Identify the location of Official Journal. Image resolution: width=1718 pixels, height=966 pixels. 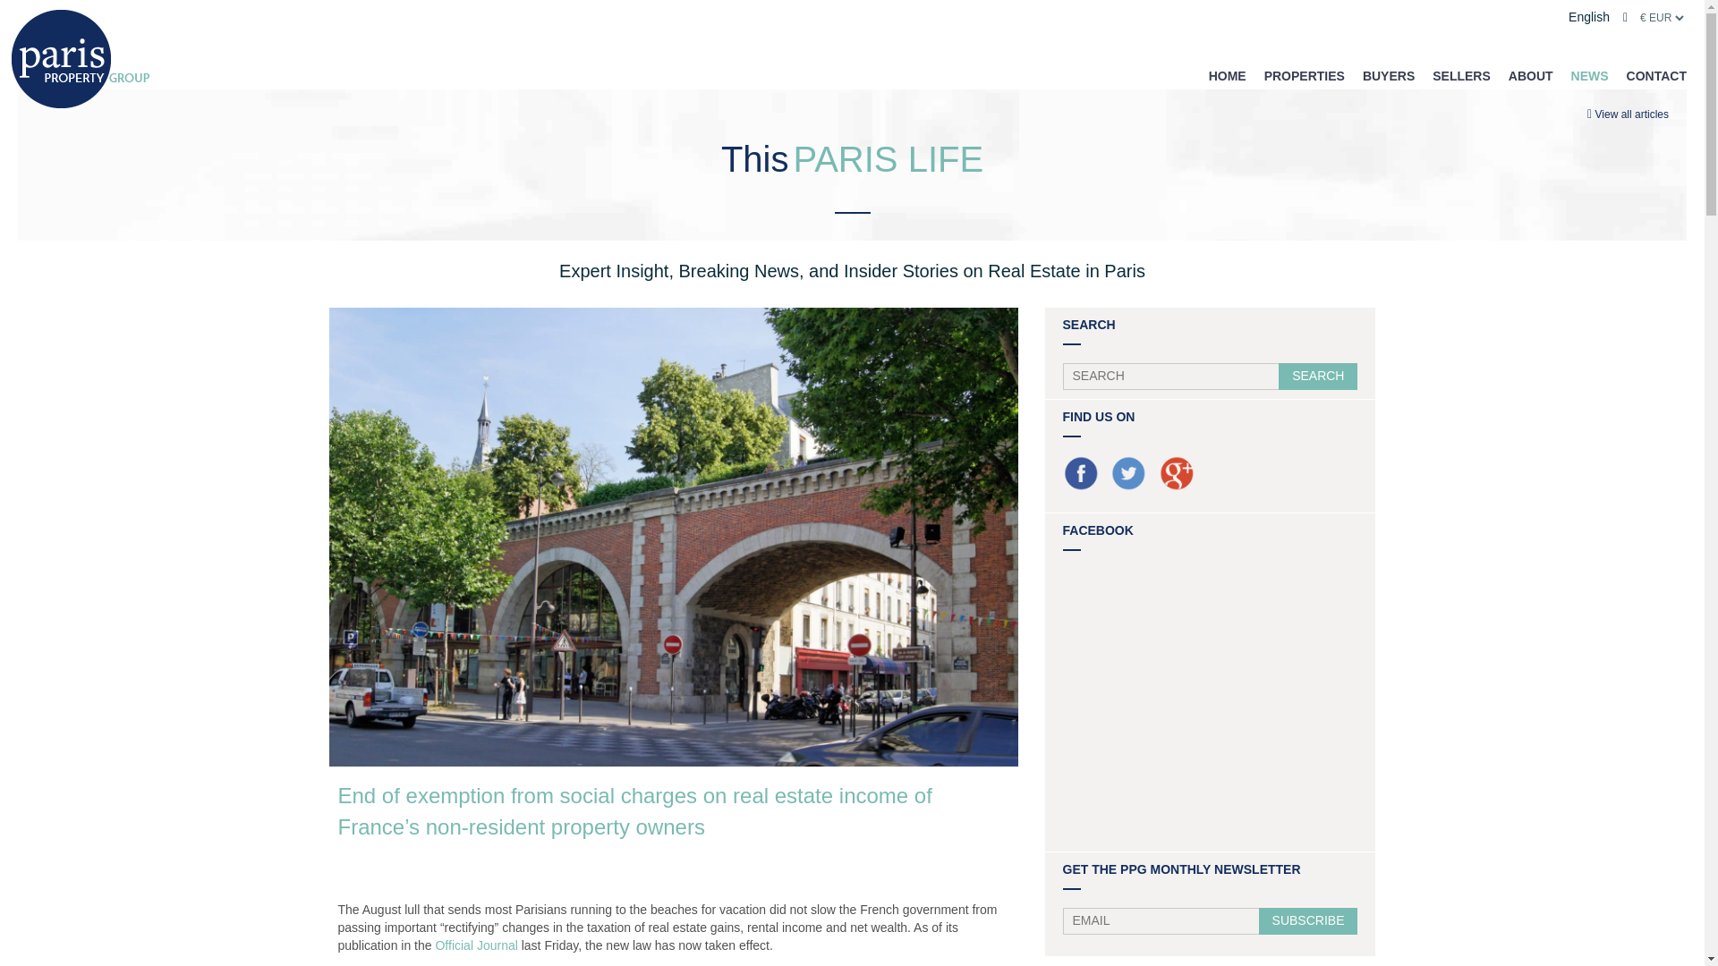
(475, 945).